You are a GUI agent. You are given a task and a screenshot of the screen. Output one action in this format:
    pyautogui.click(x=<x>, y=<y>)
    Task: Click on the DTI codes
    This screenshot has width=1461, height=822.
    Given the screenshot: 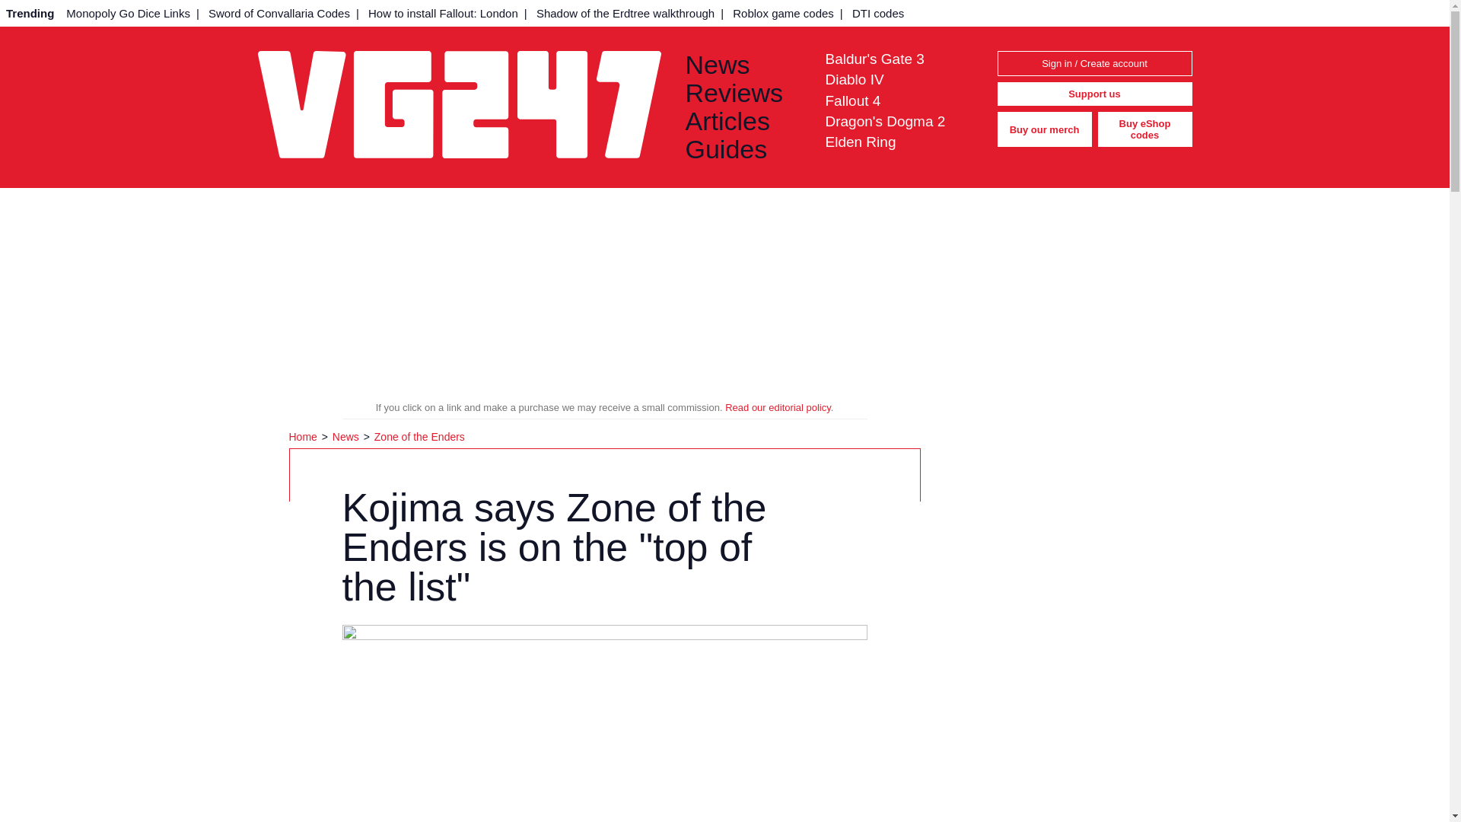 What is the action you would take?
    pyautogui.click(x=878, y=13)
    